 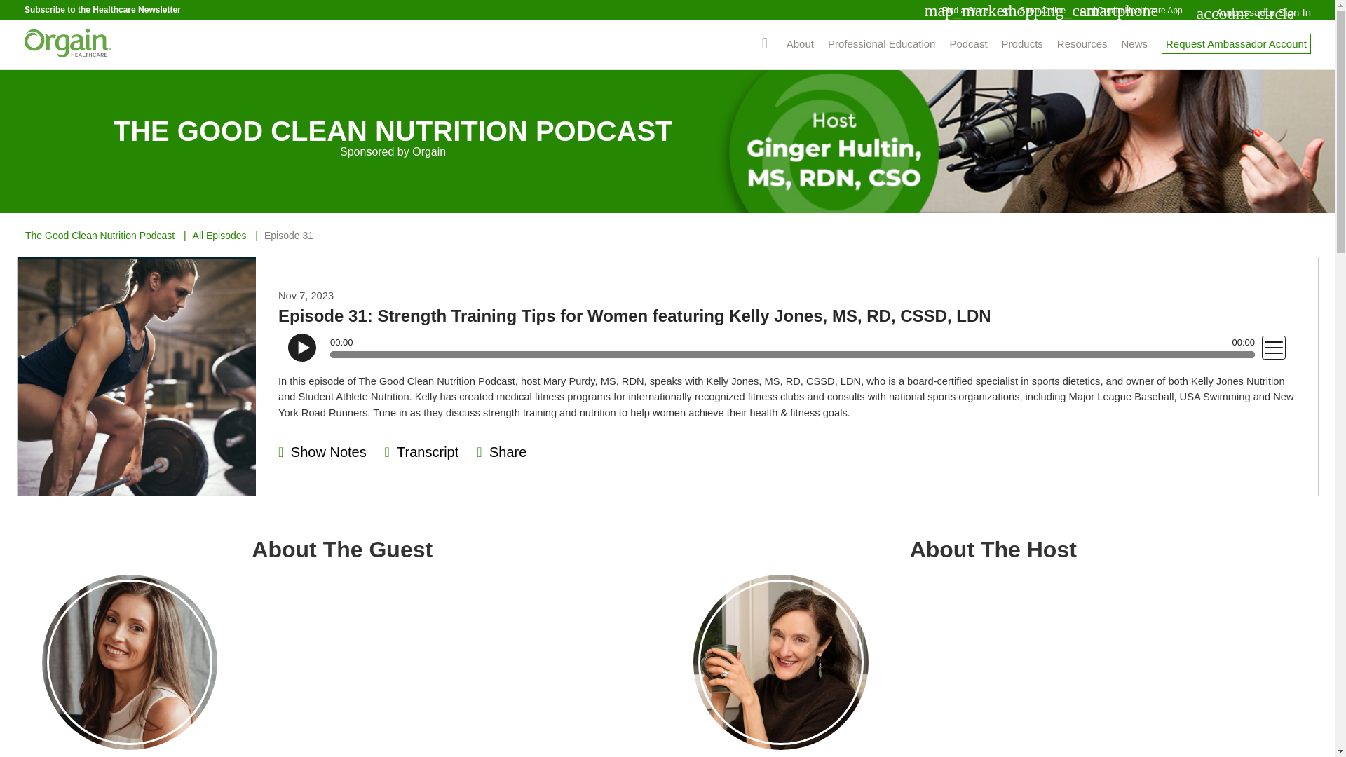 What do you see at coordinates (965, 10) in the screenshot?
I see `Find a Store` at bounding box center [965, 10].